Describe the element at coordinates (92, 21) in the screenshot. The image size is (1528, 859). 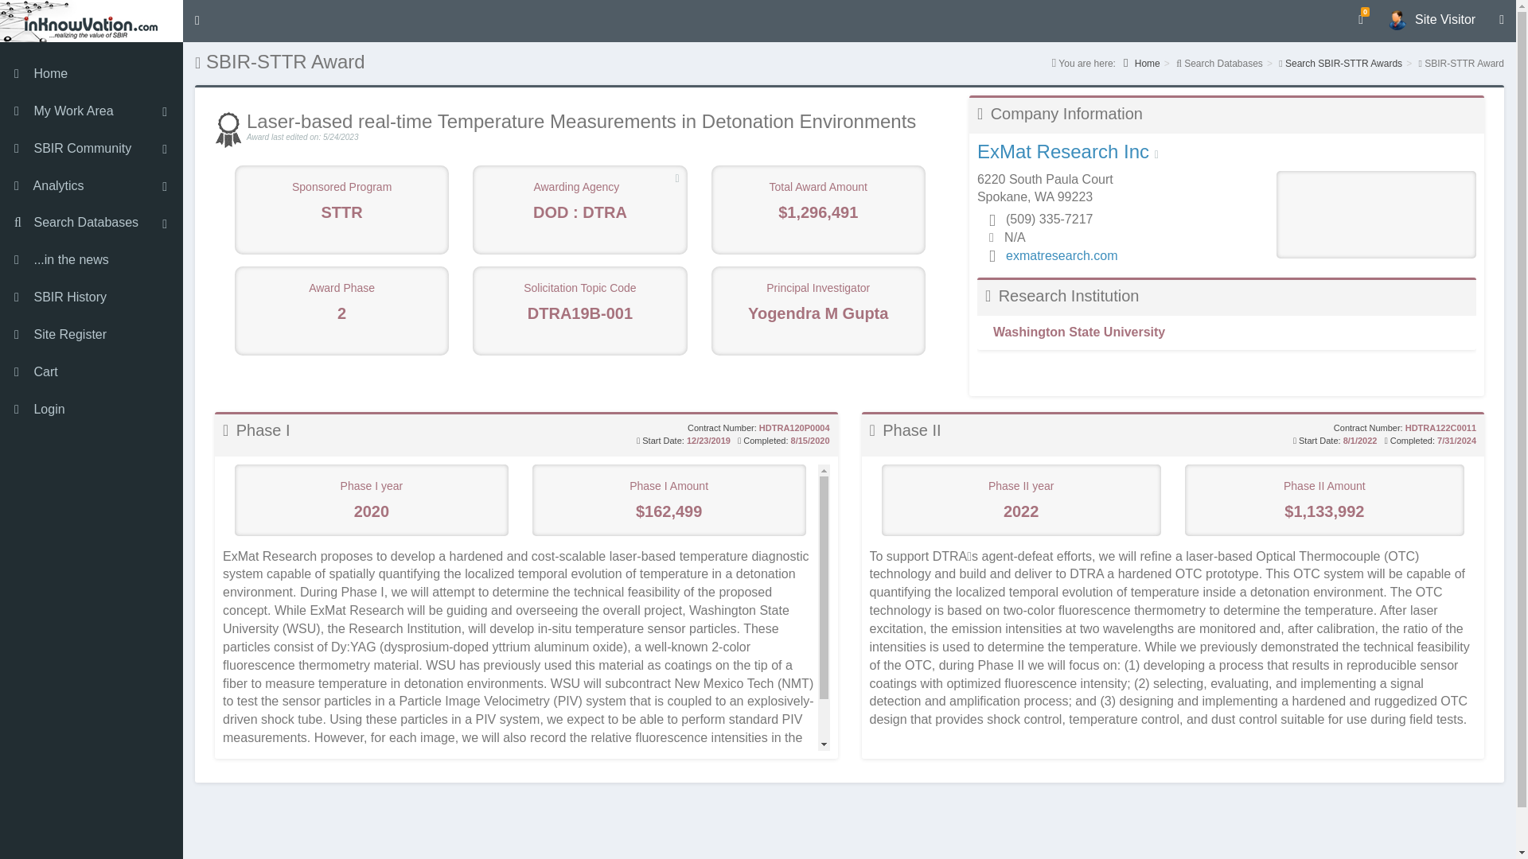
I see `Home` at that location.